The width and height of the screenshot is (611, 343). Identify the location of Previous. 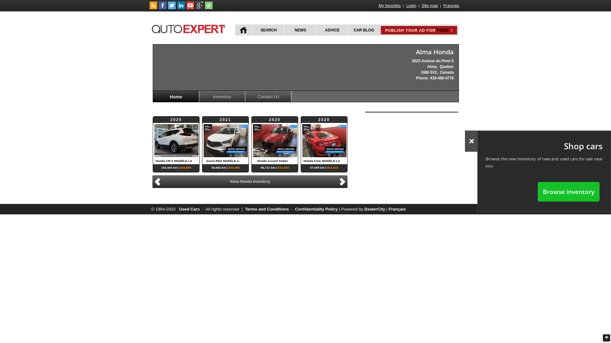
(157, 182).